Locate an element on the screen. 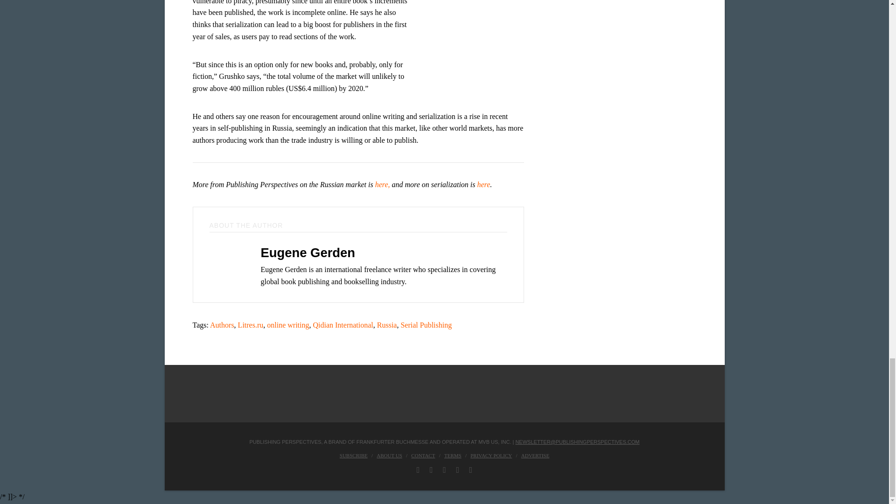 This screenshot has width=896, height=504. Authors is located at coordinates (222, 325).